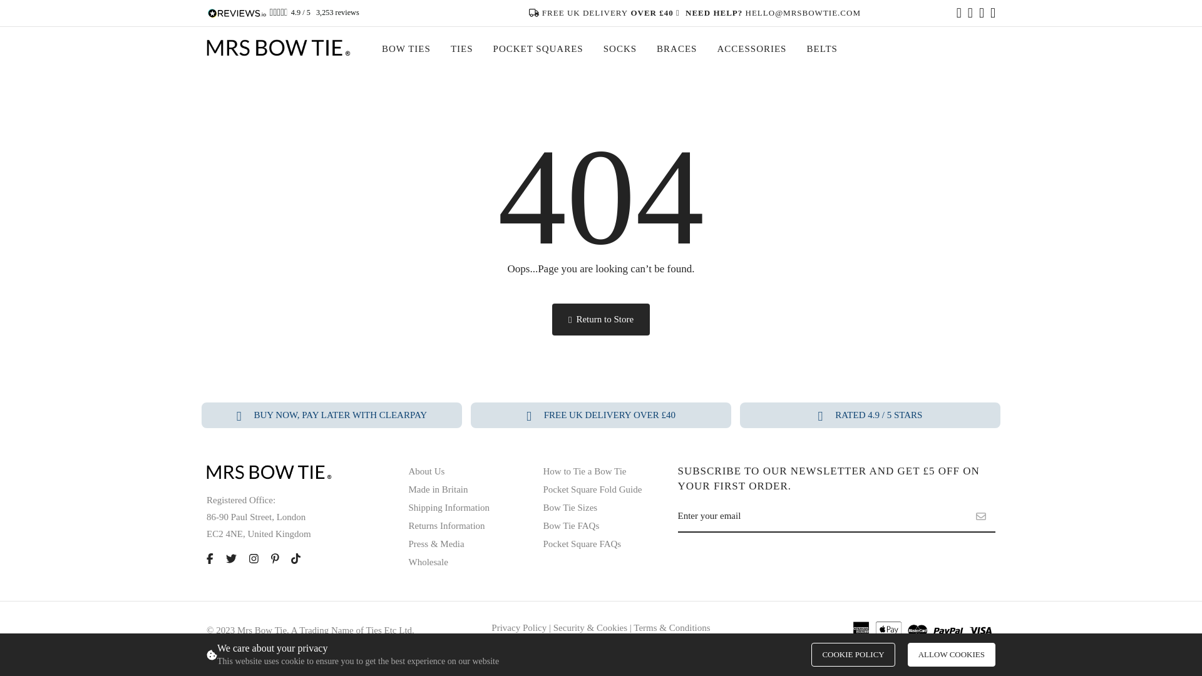 The height and width of the screenshot is (676, 1202). I want to click on BOW TIES, so click(406, 49).